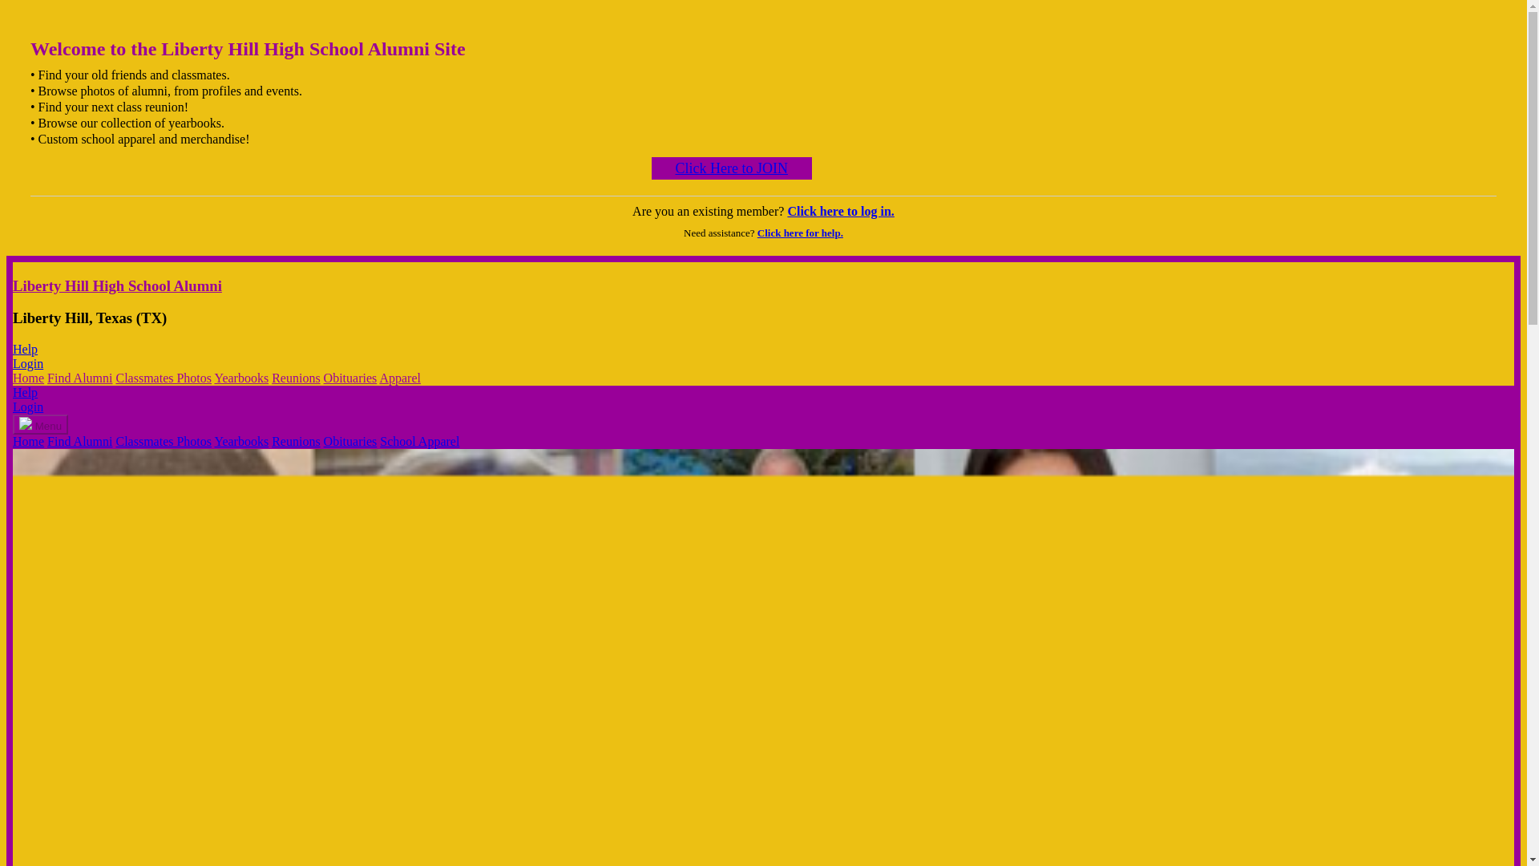 The width and height of the screenshot is (1539, 866). Describe the element at coordinates (296, 441) in the screenshot. I see `Reunions` at that location.